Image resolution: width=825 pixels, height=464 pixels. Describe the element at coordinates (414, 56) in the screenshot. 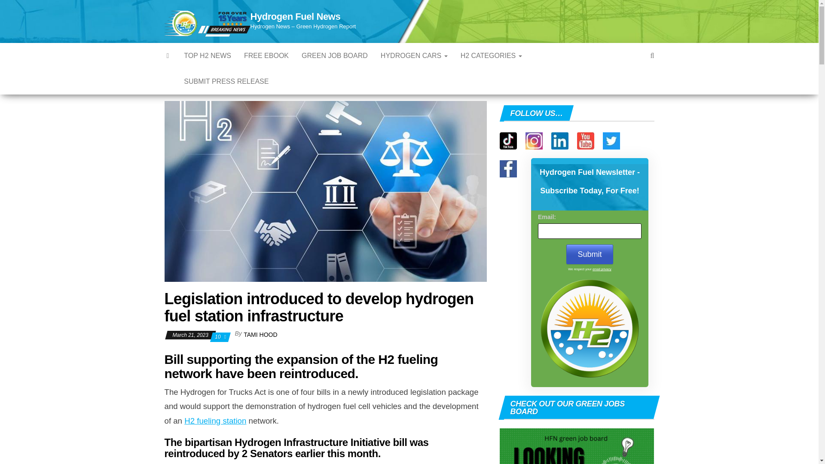

I see `HYDROGEN CARS` at that location.